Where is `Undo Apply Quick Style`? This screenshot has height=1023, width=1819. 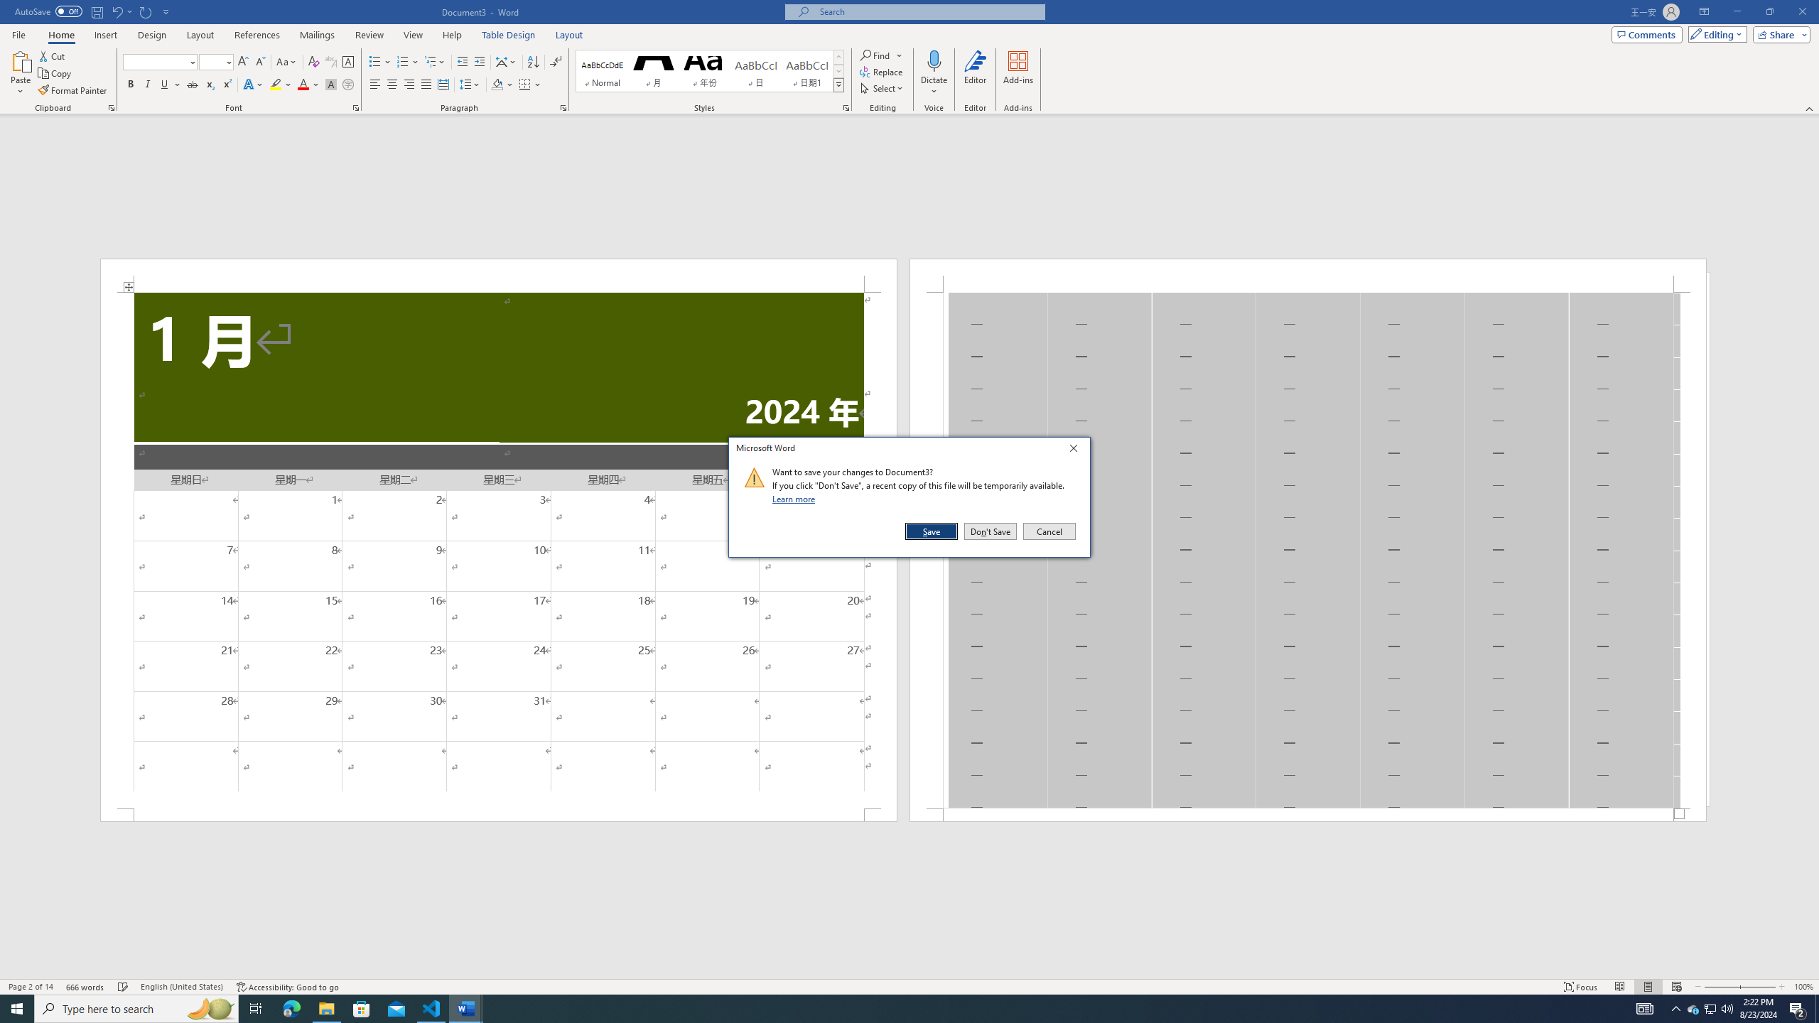
Undo Apply Quick Style is located at coordinates (117, 11).